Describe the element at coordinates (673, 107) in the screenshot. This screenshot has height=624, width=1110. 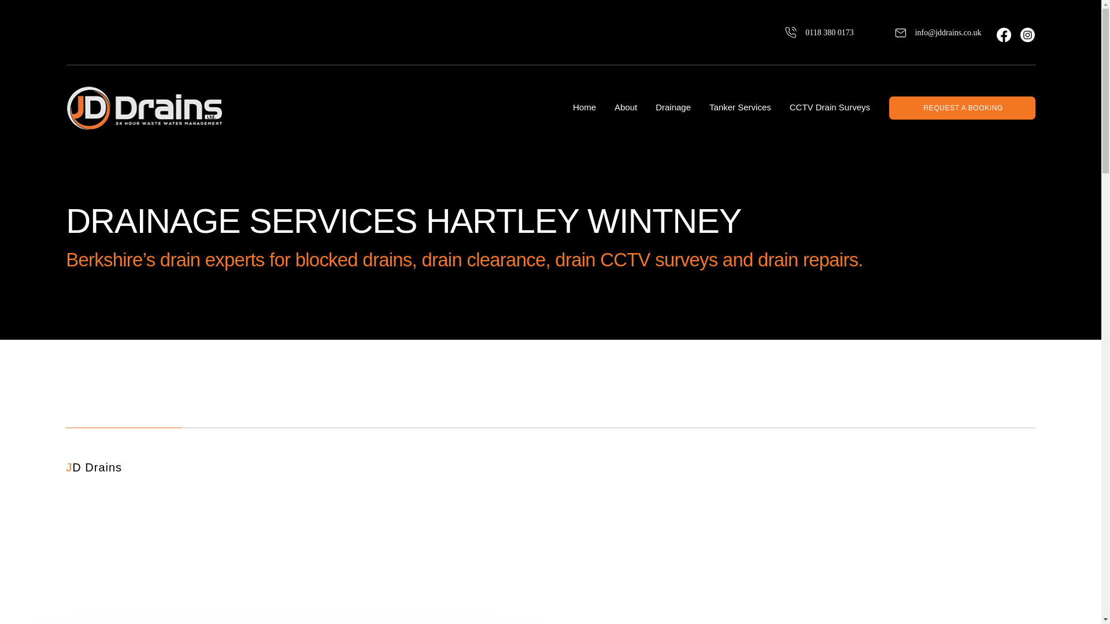
I see `Drainage` at that location.